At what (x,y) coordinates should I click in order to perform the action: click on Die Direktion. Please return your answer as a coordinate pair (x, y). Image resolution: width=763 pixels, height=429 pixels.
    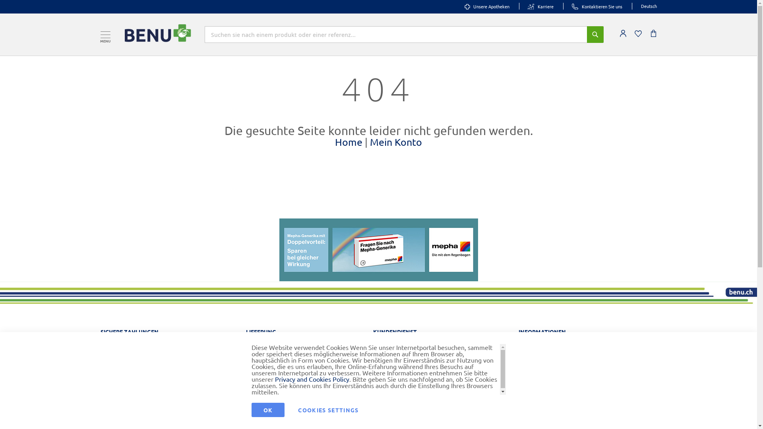
    Looking at the image, I should click on (582, 412).